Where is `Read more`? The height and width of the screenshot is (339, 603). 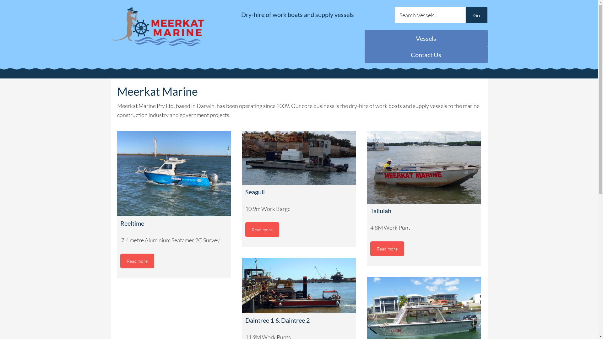 Read more is located at coordinates (262, 230).